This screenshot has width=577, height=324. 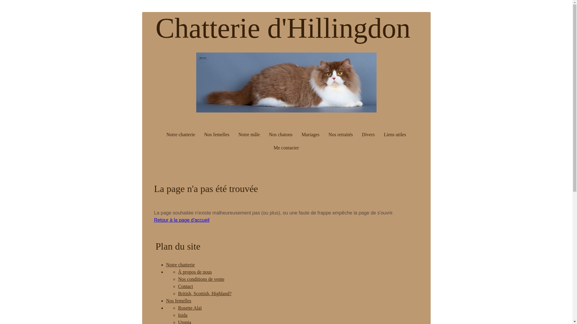 I want to click on Mariages, so click(x=310, y=135).